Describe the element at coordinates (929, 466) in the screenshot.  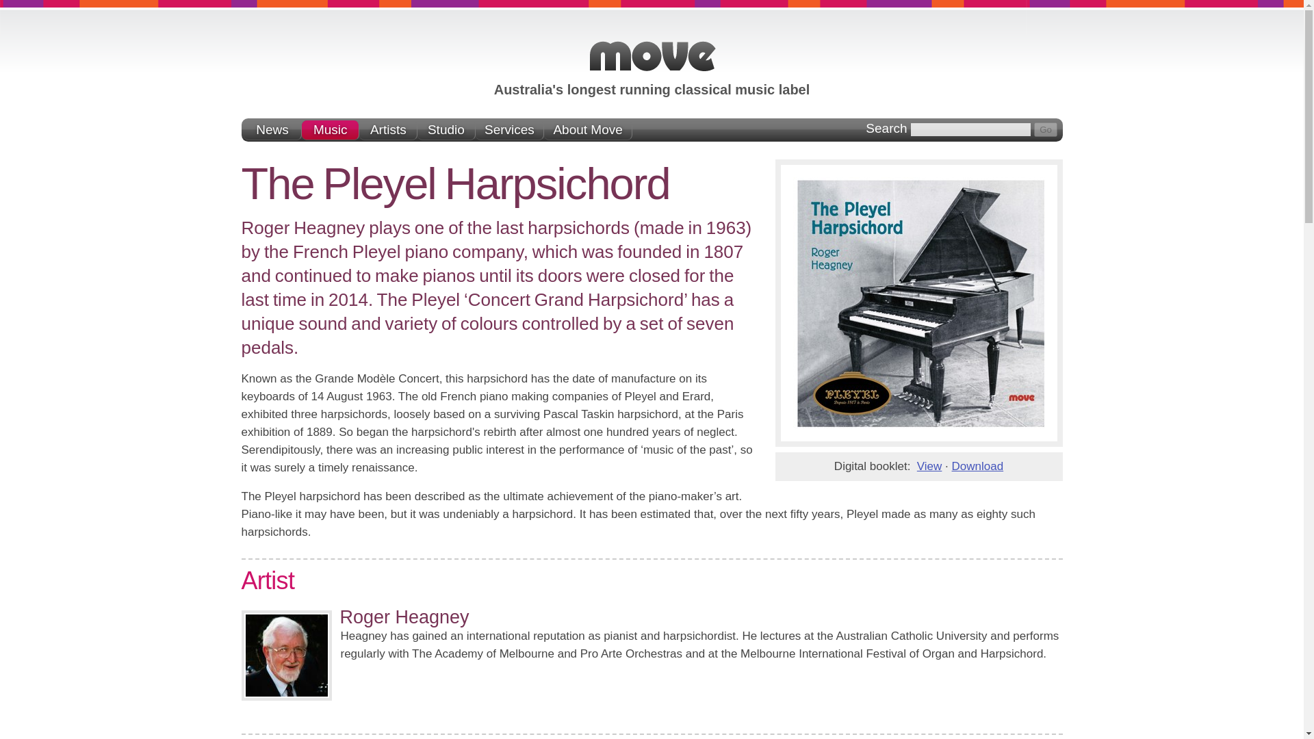
I see `View` at that location.